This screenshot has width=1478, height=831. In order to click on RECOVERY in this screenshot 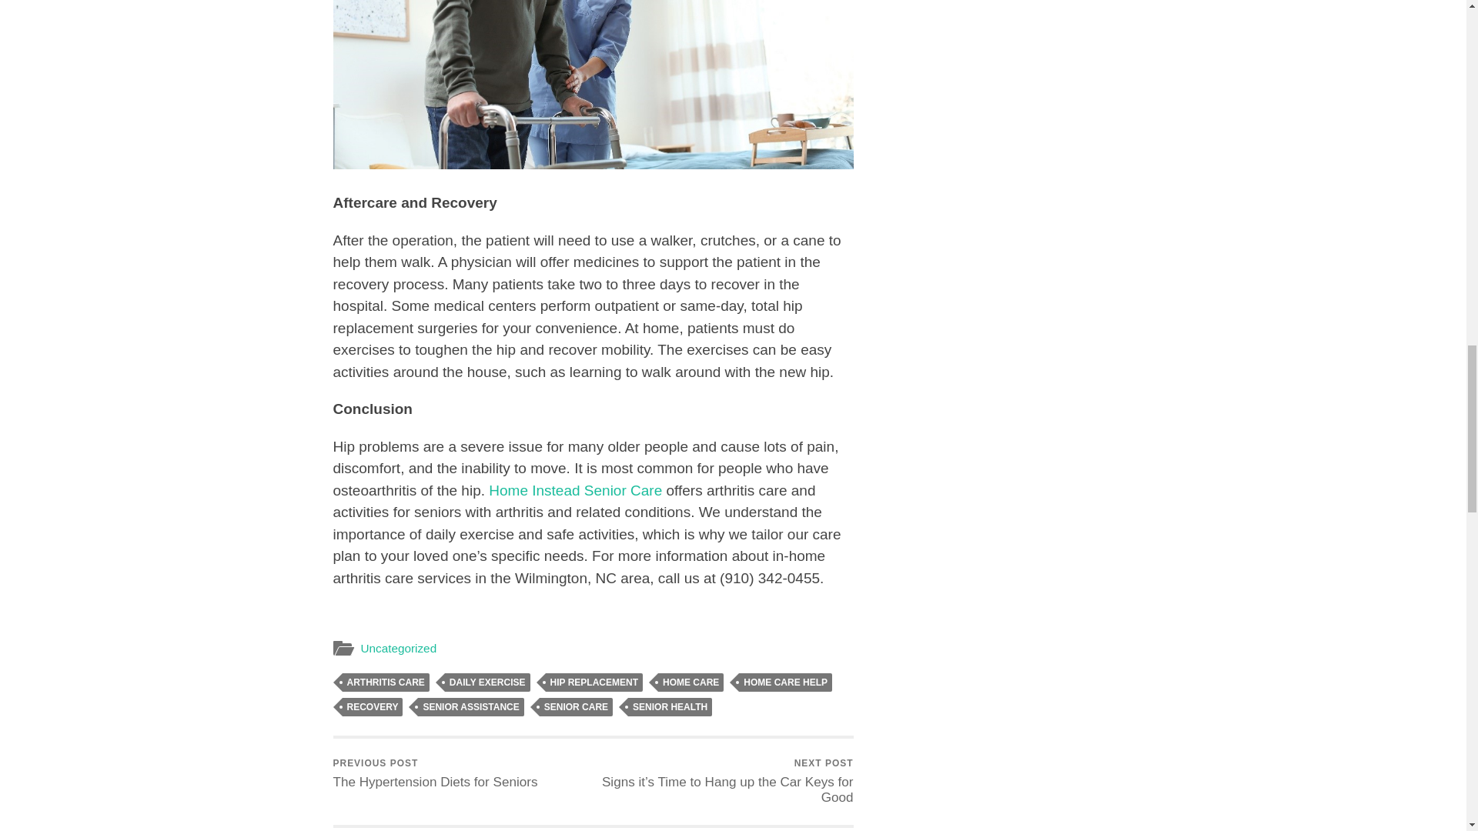, I will do `click(371, 706)`.